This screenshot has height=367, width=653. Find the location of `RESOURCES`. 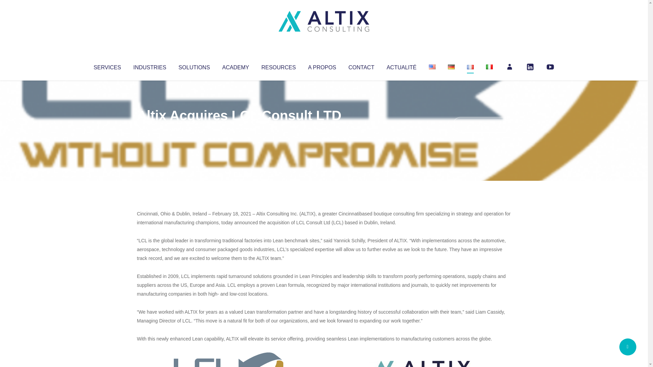

RESOURCES is located at coordinates (278, 66).